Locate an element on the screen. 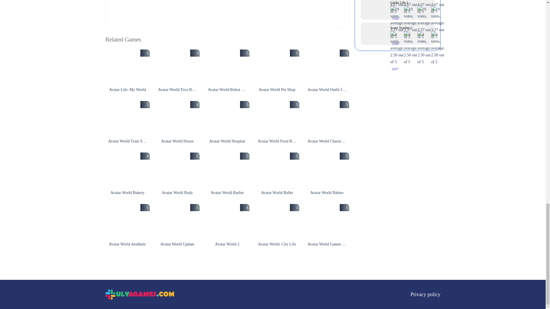  Avatar World Pet Shop is located at coordinates (277, 67).